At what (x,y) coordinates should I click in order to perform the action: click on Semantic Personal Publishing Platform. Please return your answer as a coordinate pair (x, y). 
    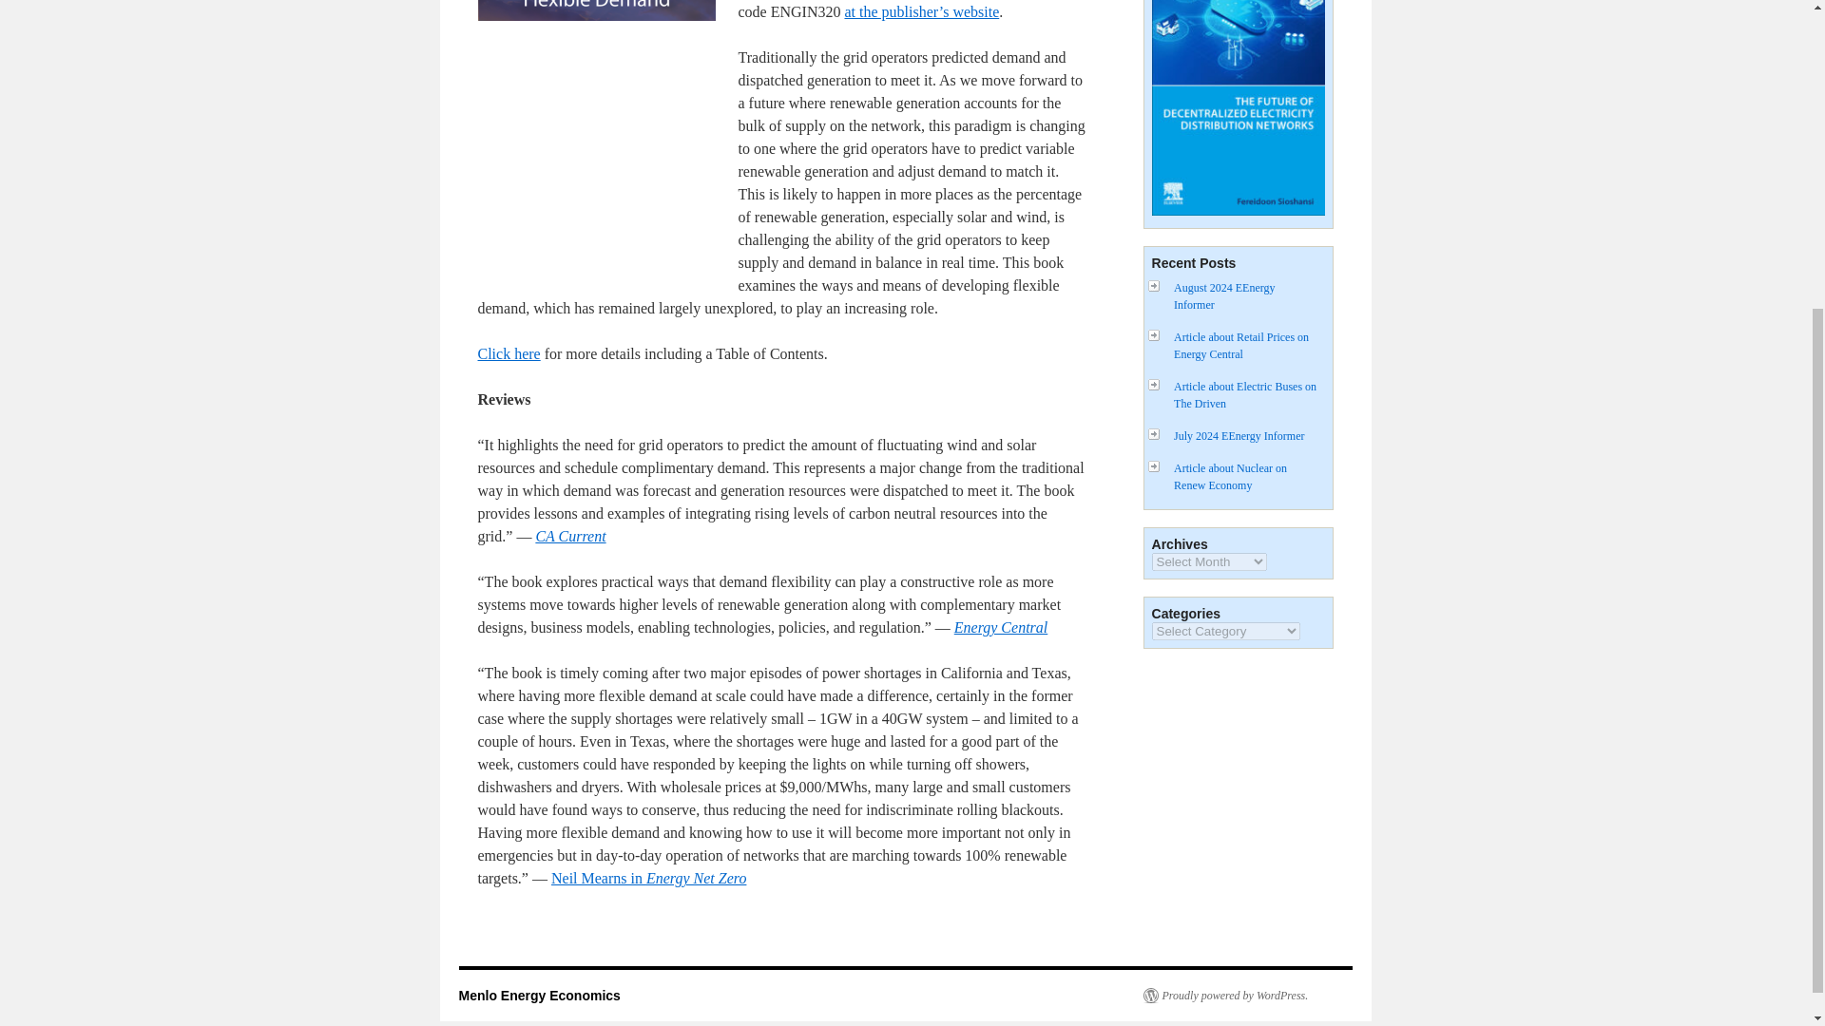
    Looking at the image, I should click on (1224, 996).